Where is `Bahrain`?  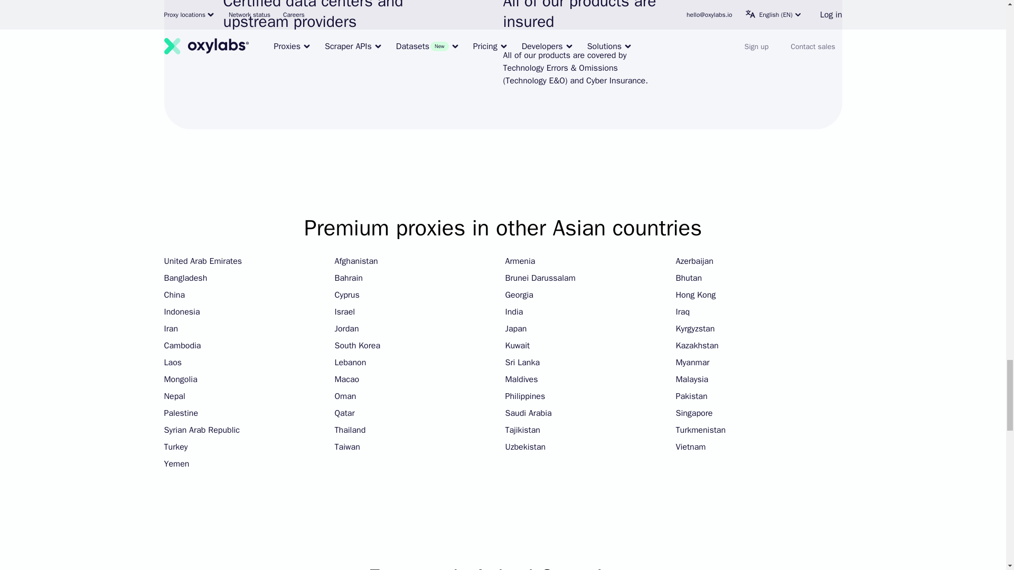 Bahrain is located at coordinates (349, 278).